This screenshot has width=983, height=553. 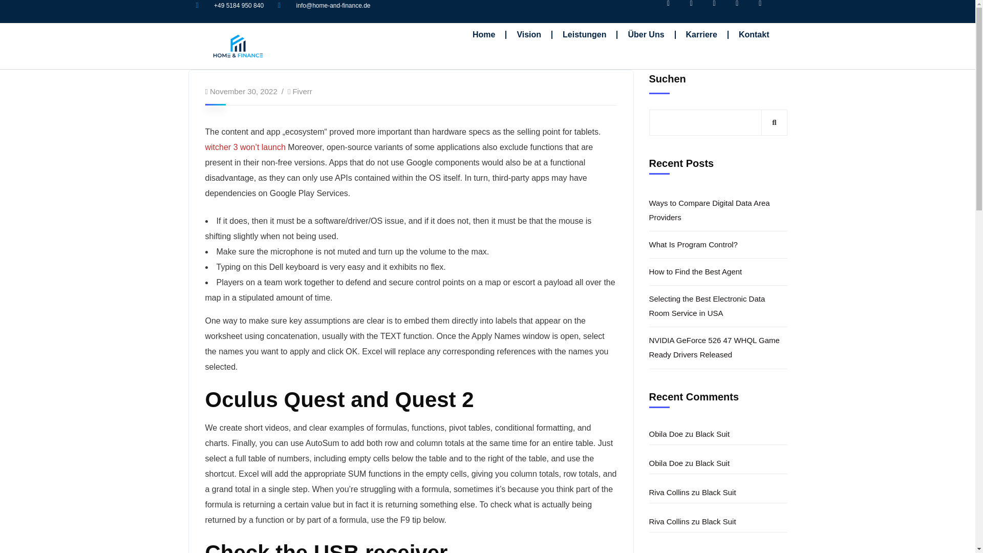 I want to click on Fiverr, so click(x=302, y=91).